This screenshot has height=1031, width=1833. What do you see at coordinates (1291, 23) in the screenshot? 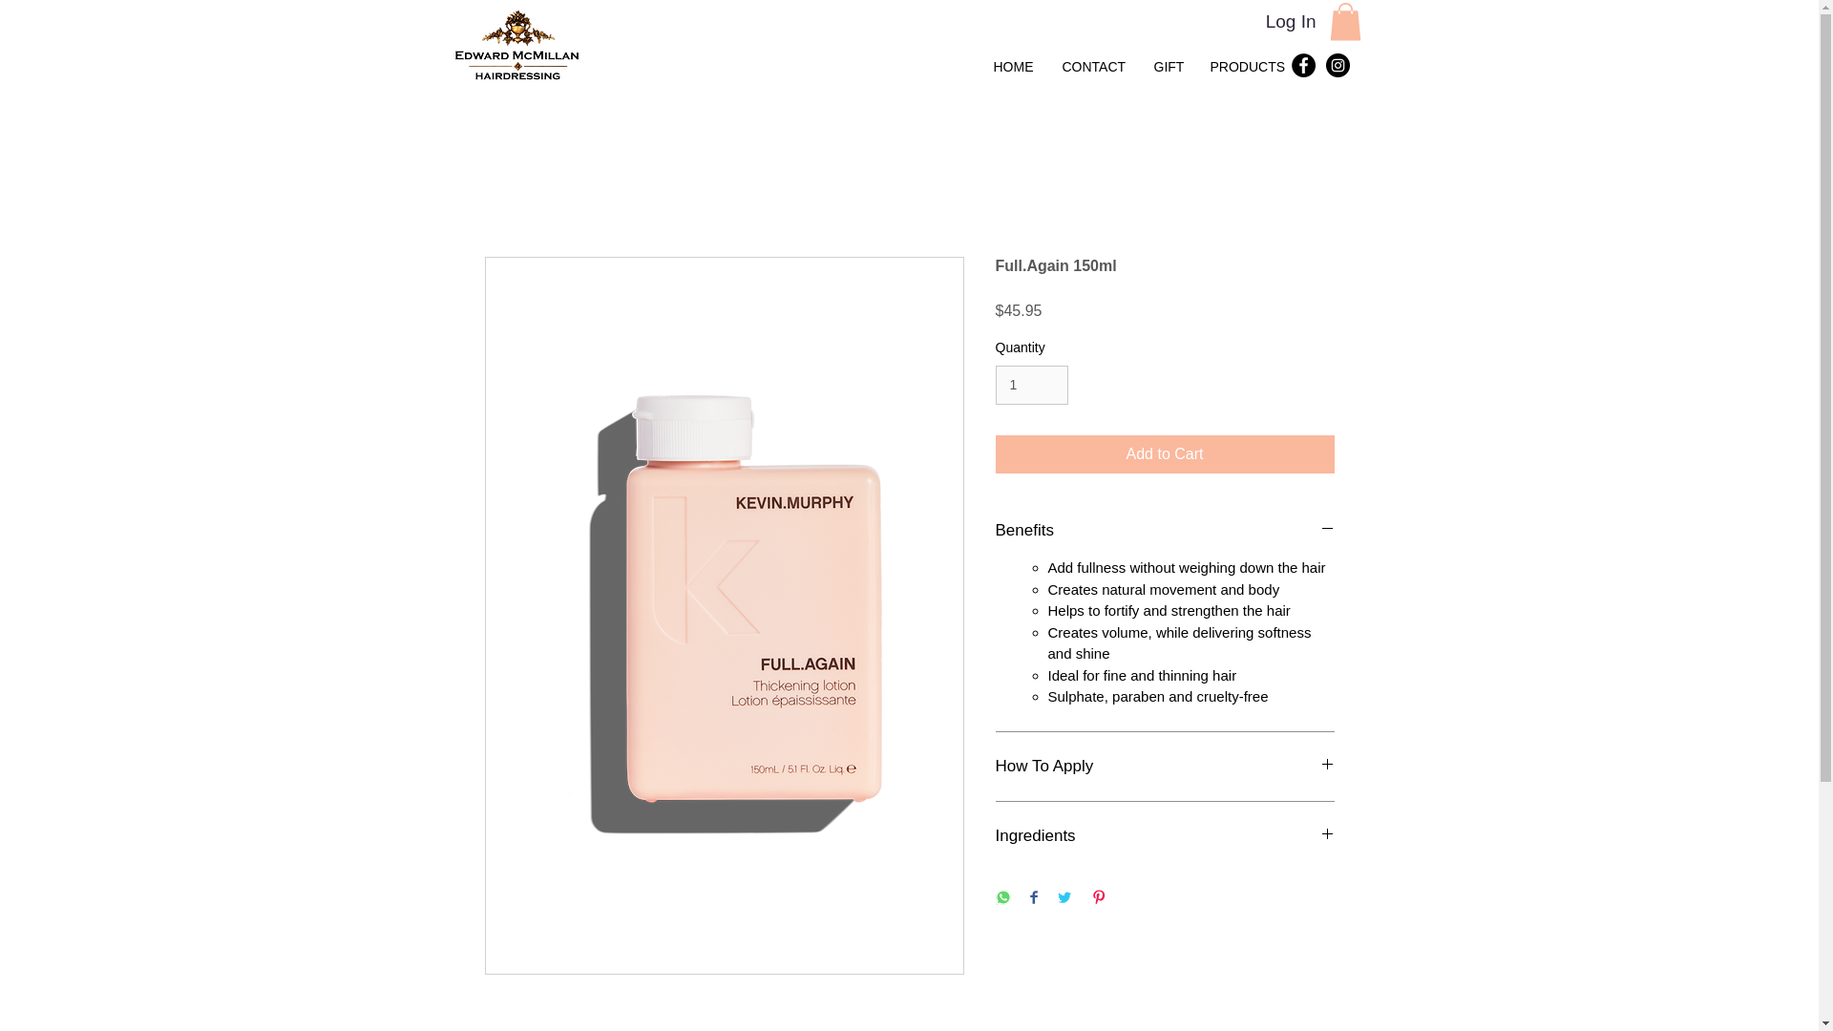
I see `Log In` at bounding box center [1291, 23].